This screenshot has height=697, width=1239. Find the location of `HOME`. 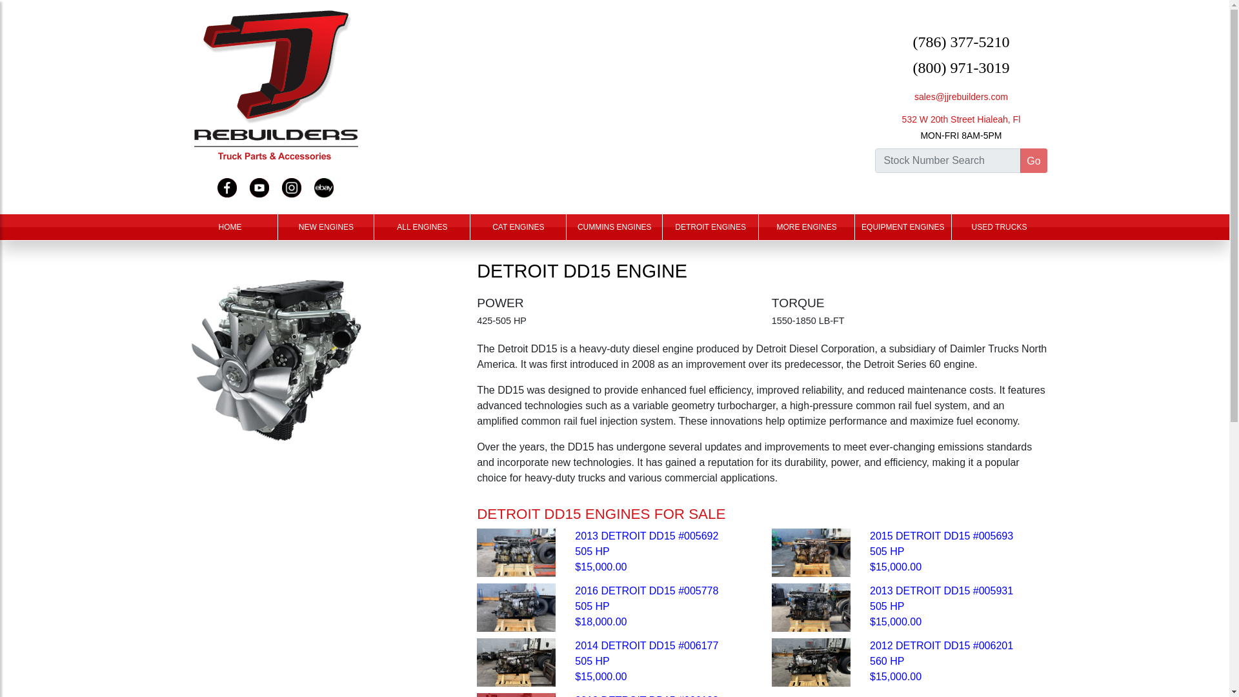

HOME is located at coordinates (230, 227).